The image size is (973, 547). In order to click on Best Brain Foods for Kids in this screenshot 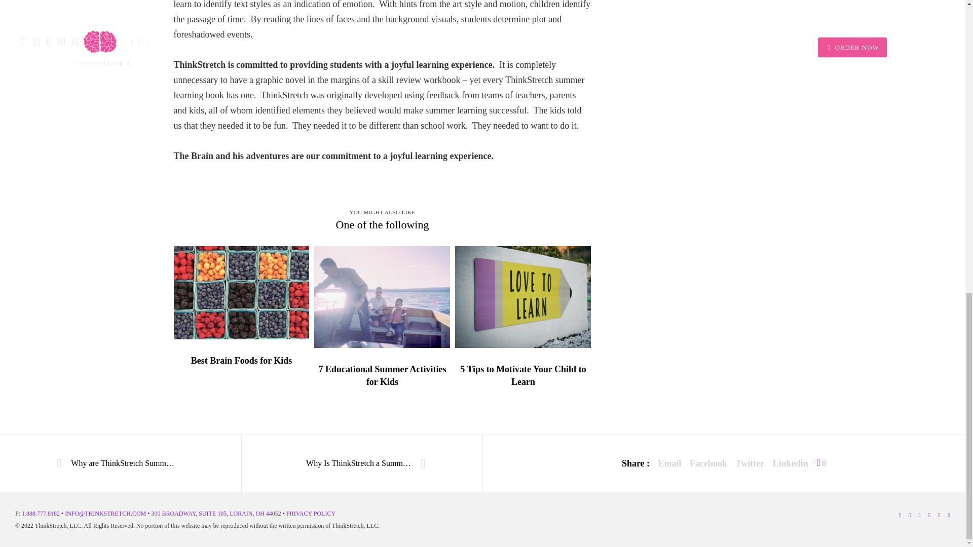, I will do `click(241, 361)`.